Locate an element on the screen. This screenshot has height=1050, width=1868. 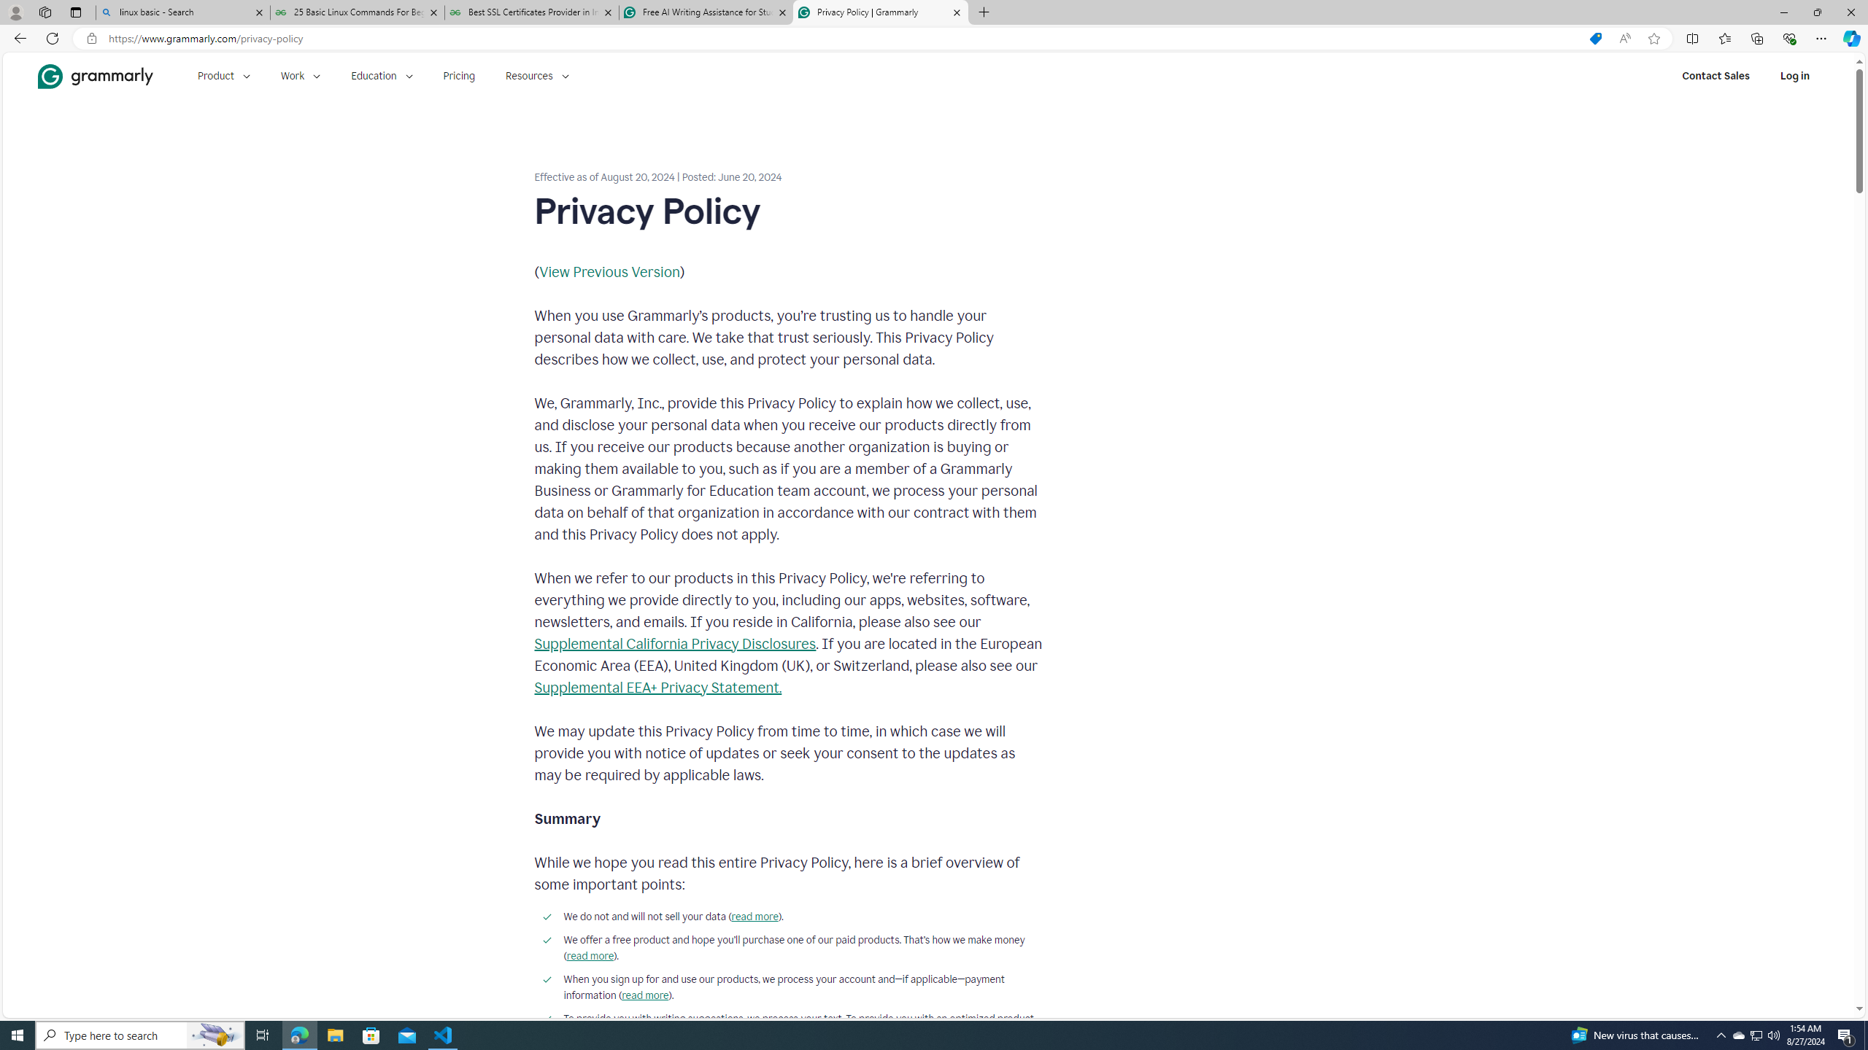
Free AI Writing Assistance for Students | Grammarly is located at coordinates (706, 12).